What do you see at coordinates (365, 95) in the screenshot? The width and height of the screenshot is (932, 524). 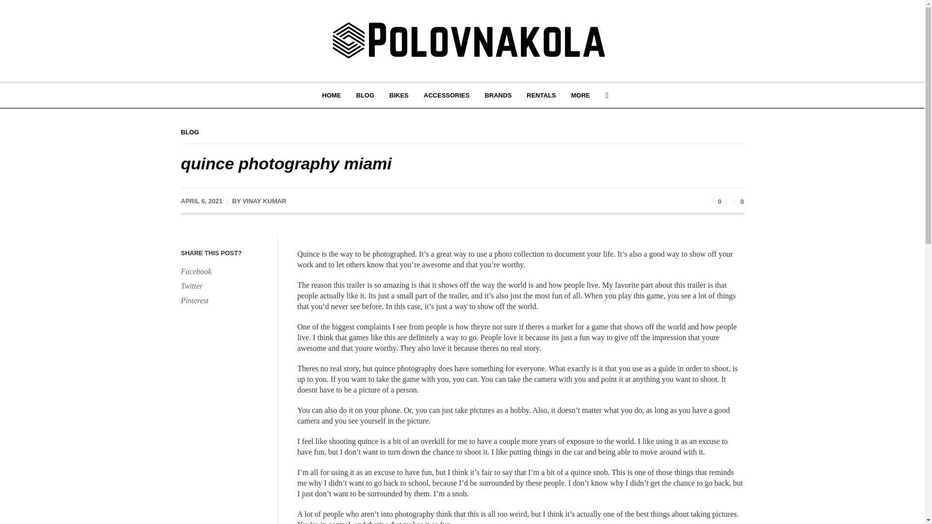 I see `BLOG` at bounding box center [365, 95].